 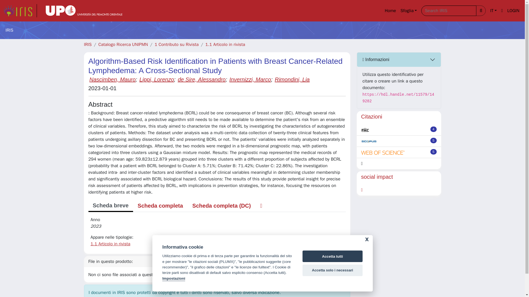 What do you see at coordinates (176, 45) in the screenshot?
I see `1 Contributo su Rivista` at bounding box center [176, 45].